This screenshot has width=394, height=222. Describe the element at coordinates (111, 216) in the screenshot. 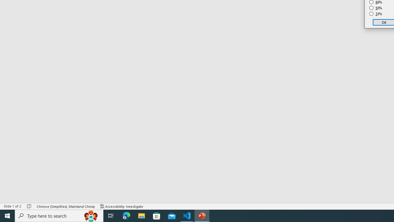

I see `Task View` at that location.